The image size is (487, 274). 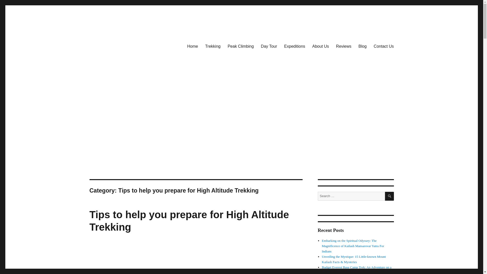 What do you see at coordinates (362, 46) in the screenshot?
I see `Blog` at bounding box center [362, 46].